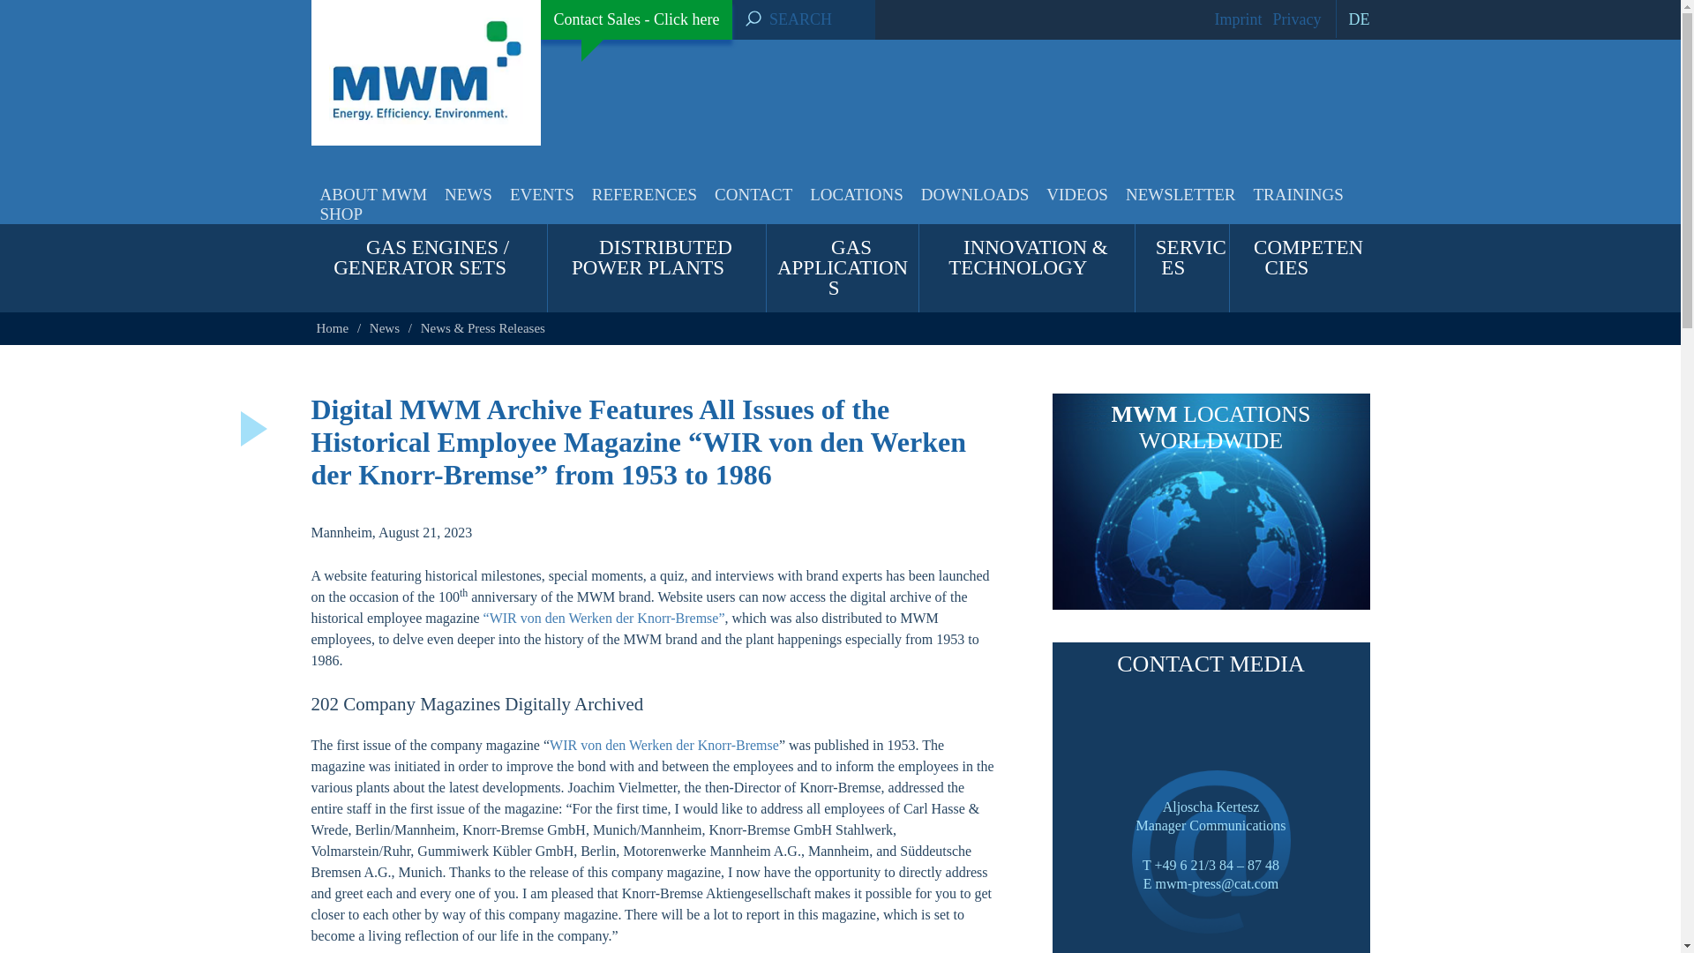  What do you see at coordinates (542, 194) in the screenshot?
I see `EVENTS` at bounding box center [542, 194].